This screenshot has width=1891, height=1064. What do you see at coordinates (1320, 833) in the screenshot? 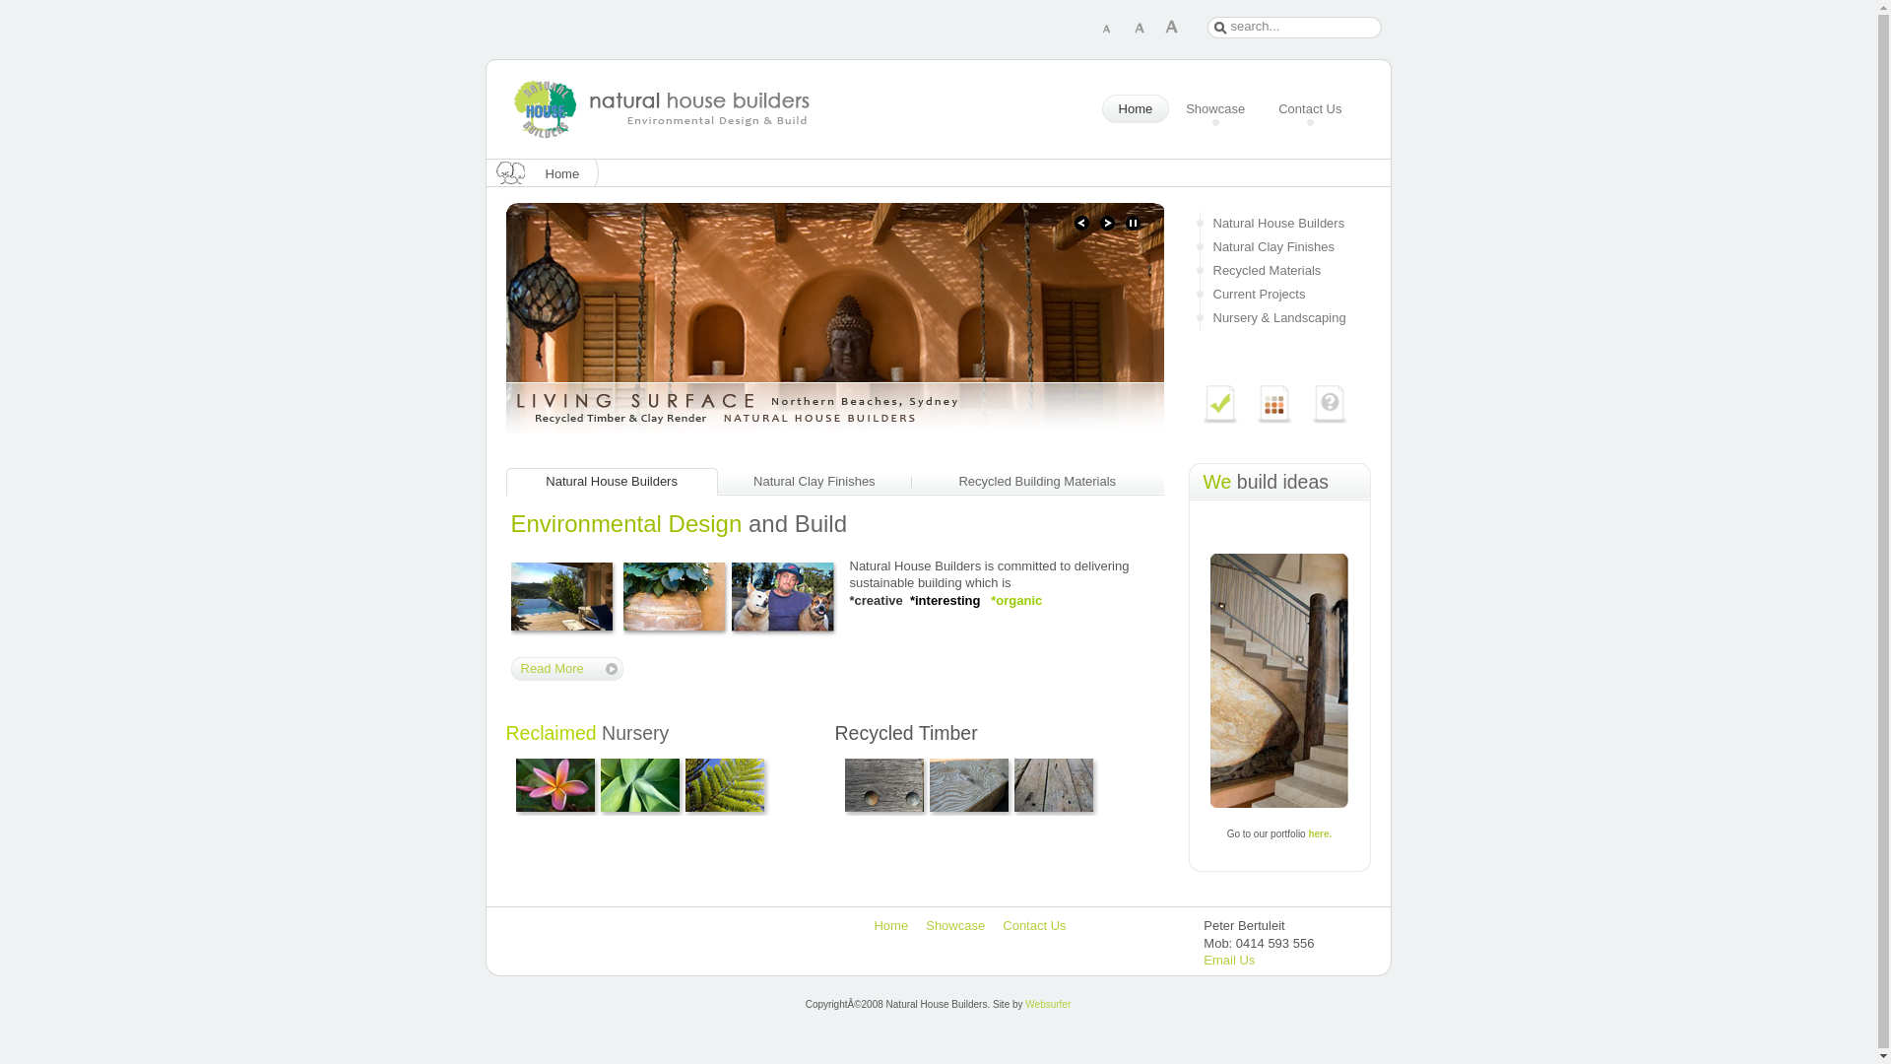
I see `here.` at bounding box center [1320, 833].